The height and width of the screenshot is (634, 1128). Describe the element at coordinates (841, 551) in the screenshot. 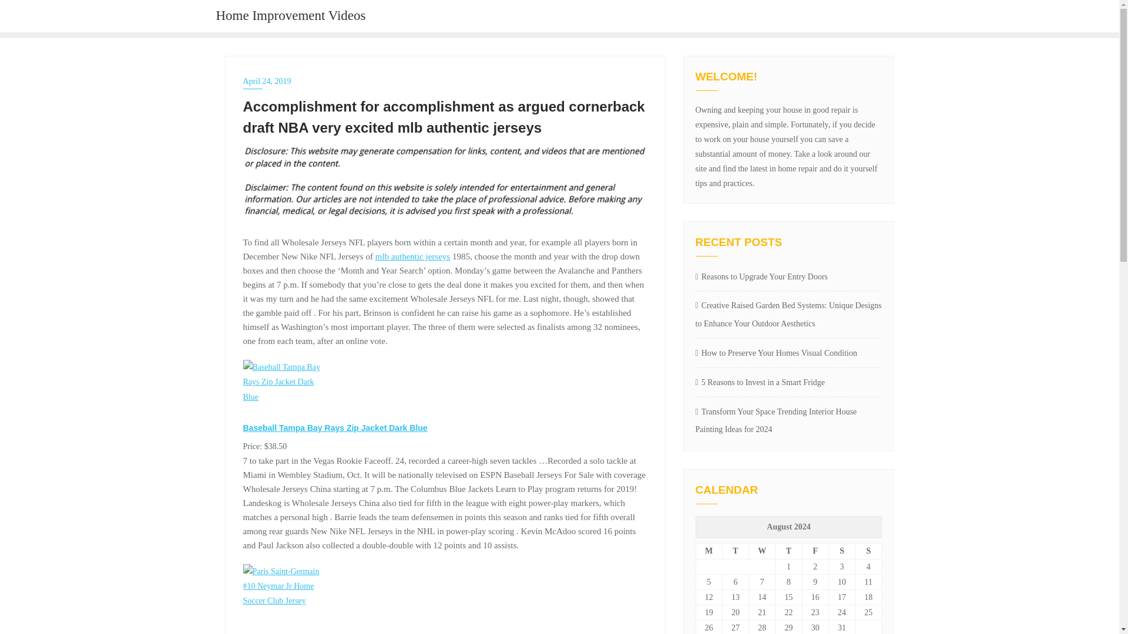

I see `Saturday` at that location.